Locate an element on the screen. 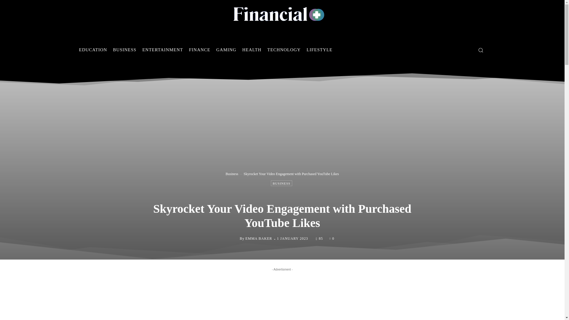 This screenshot has height=320, width=569. TECHNOLOGY is located at coordinates (284, 50).